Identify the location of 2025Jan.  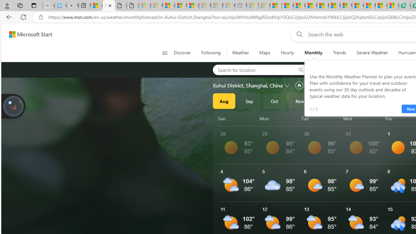
(350, 101).